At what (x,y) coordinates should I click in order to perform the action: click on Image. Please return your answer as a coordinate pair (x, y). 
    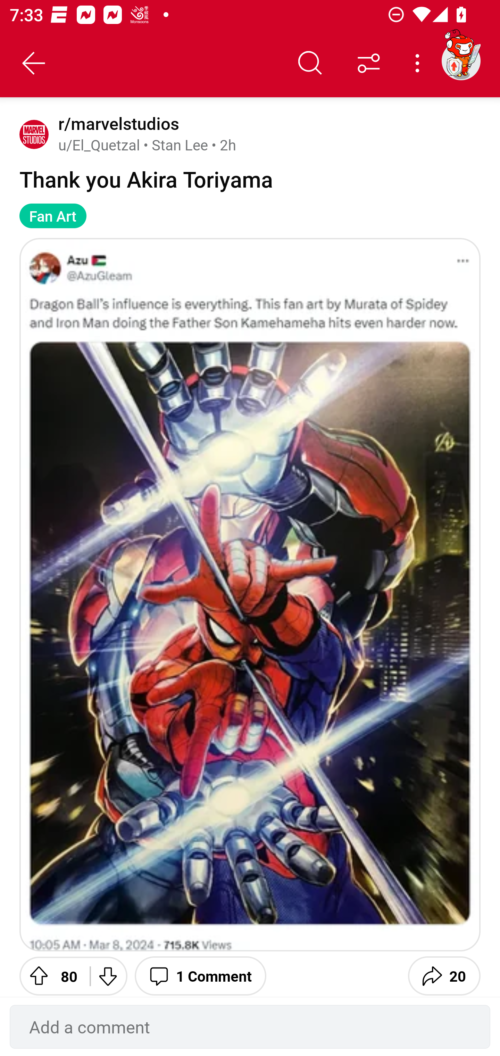
    Looking at the image, I should click on (250, 595).